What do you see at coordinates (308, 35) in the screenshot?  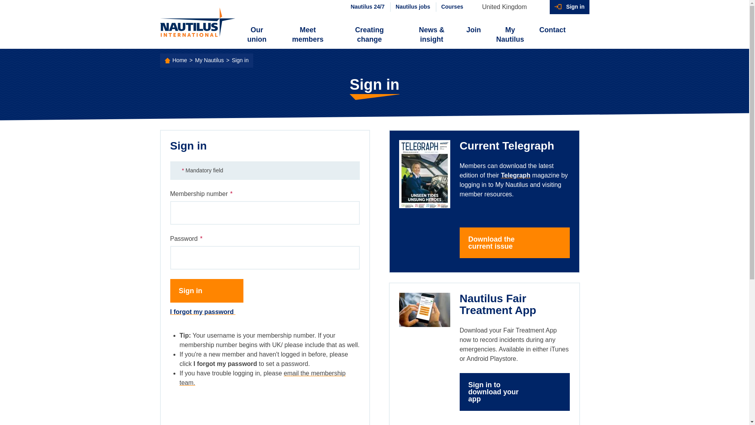 I see `Meet members` at bounding box center [308, 35].